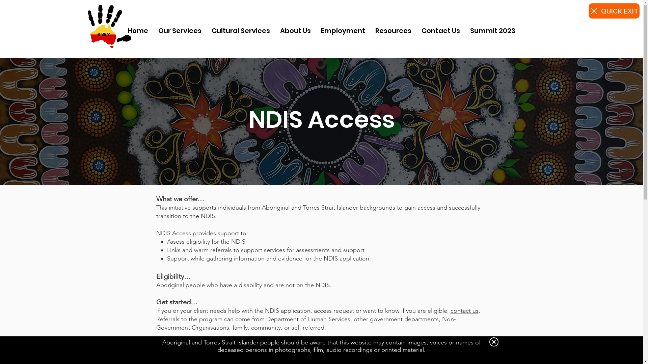 The height and width of the screenshot is (364, 648). Describe the element at coordinates (343, 31) in the screenshot. I see `Employment` at that location.